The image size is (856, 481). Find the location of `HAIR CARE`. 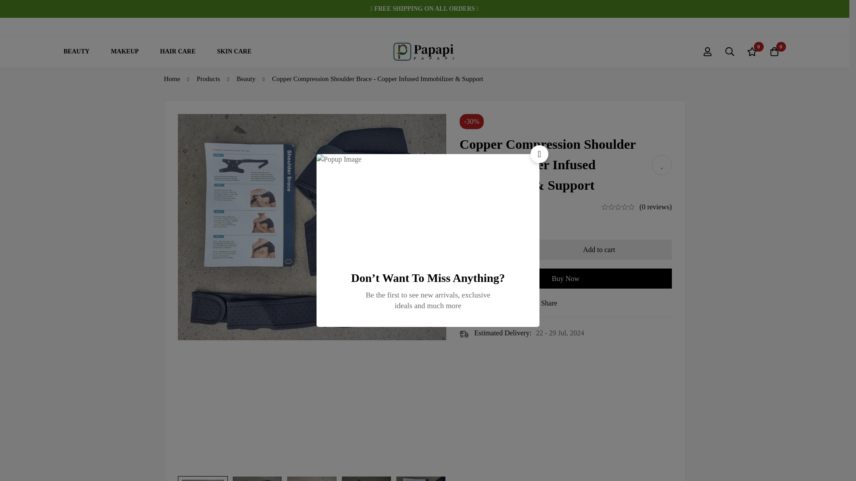

HAIR CARE is located at coordinates (177, 52).